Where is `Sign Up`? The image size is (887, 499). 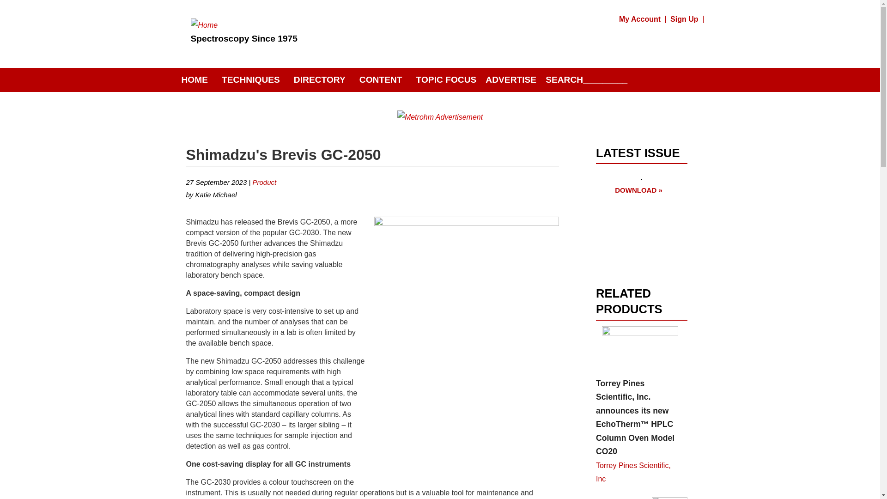 Sign Up is located at coordinates (685, 19).